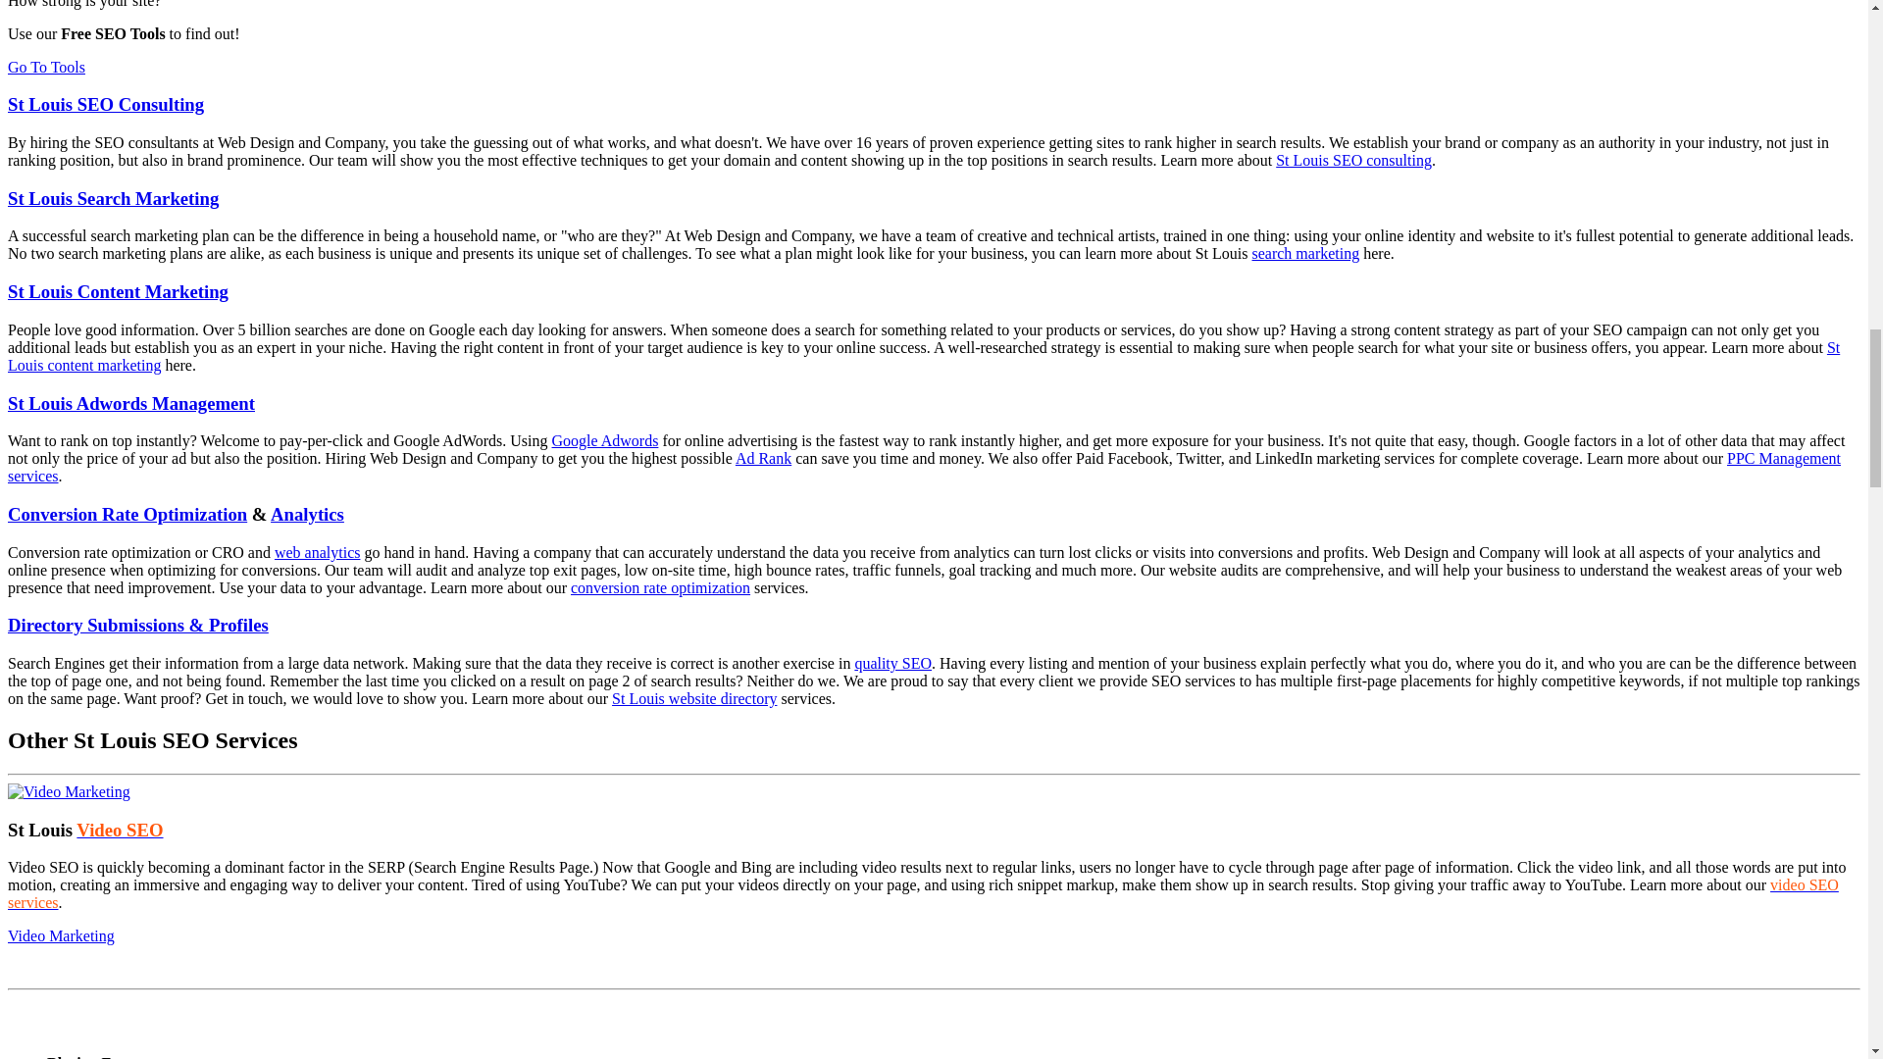  Describe the element at coordinates (105, 104) in the screenshot. I see `St Louis SEO Consulting` at that location.